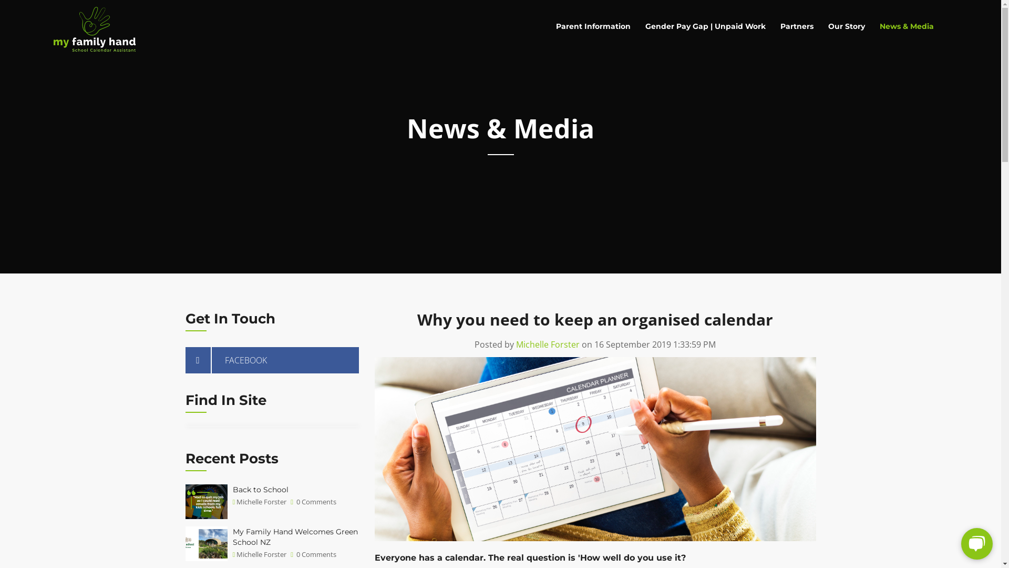  What do you see at coordinates (797, 26) in the screenshot?
I see `Partners` at bounding box center [797, 26].